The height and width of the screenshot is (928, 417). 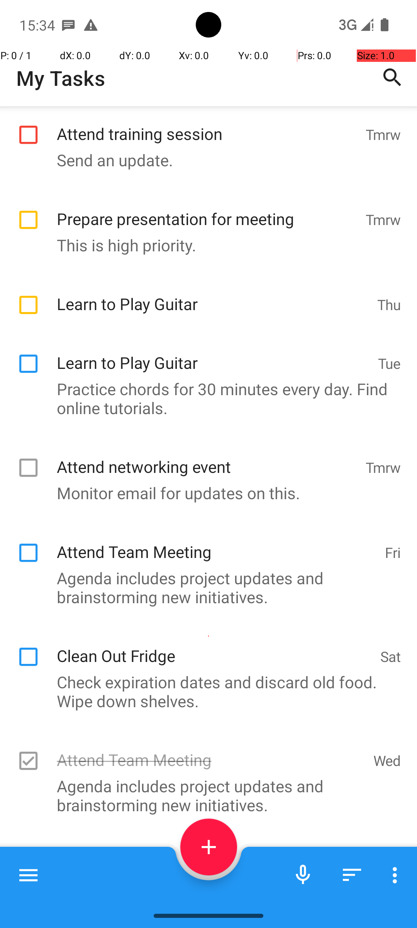 I want to click on This is high priority., so click(x=205, y=245).